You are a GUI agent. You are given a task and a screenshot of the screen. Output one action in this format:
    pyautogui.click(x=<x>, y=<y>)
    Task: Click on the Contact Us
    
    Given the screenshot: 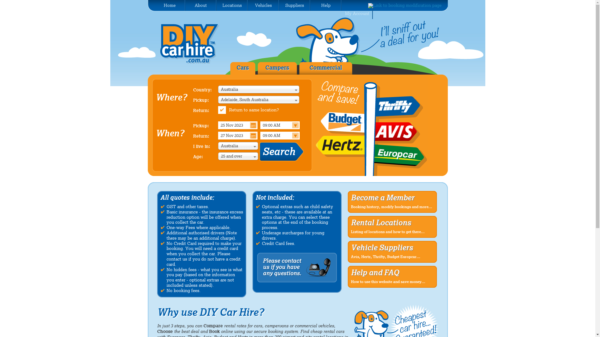 What is the action you would take?
    pyautogui.click(x=297, y=271)
    